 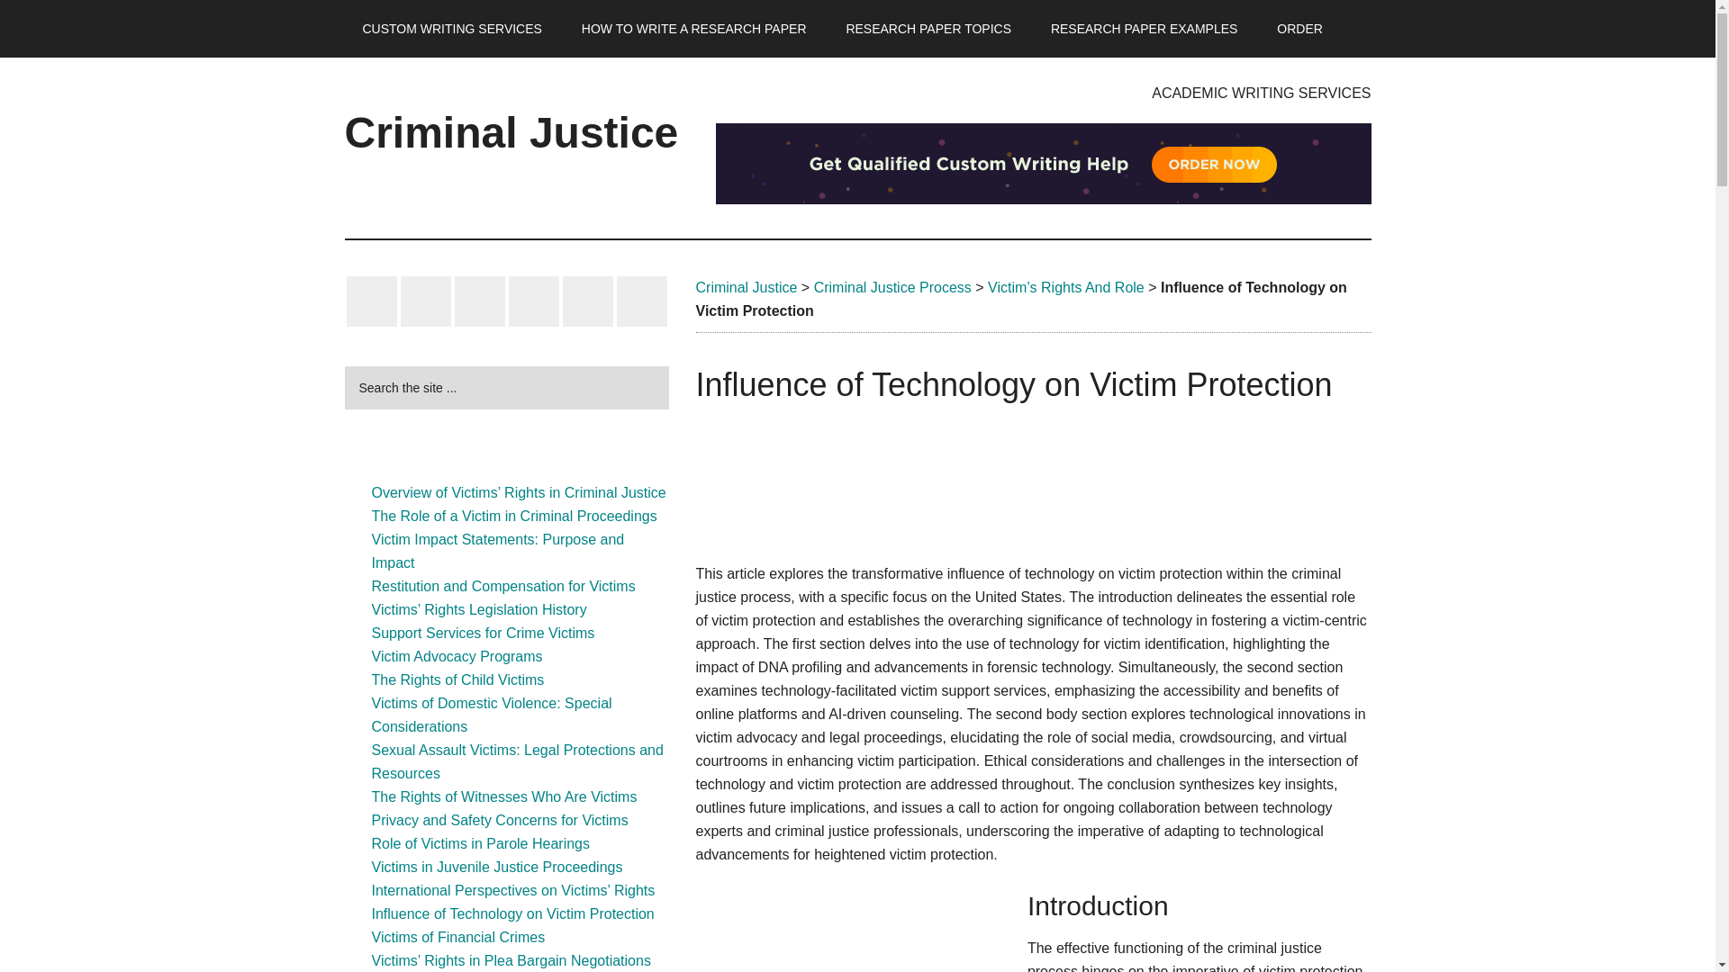 I want to click on Criminal Justice, so click(x=746, y=288).